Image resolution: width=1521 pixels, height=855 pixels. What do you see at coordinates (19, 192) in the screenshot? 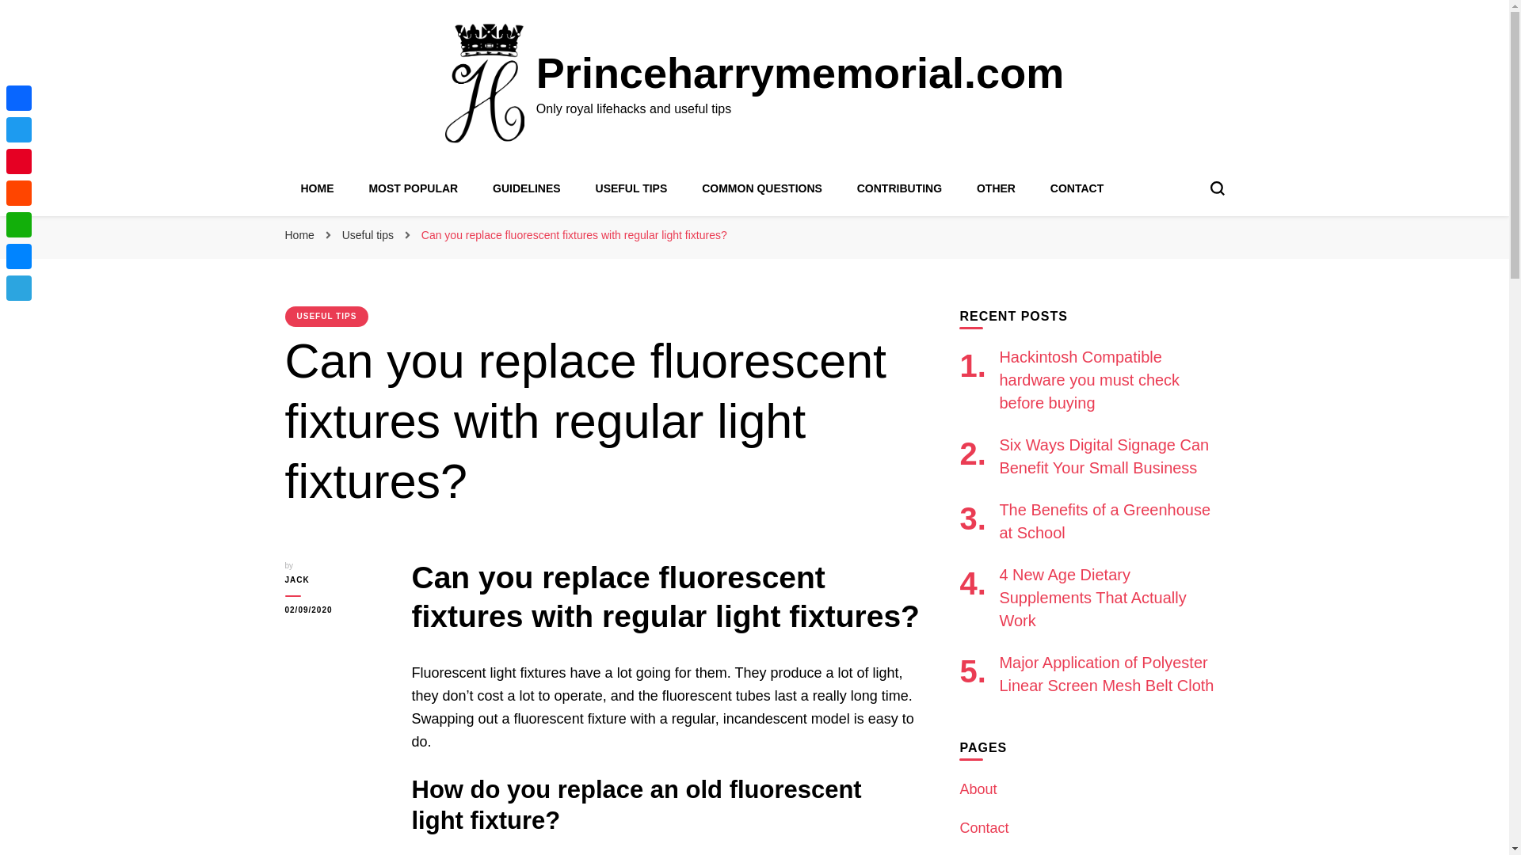
I see `Reddit` at bounding box center [19, 192].